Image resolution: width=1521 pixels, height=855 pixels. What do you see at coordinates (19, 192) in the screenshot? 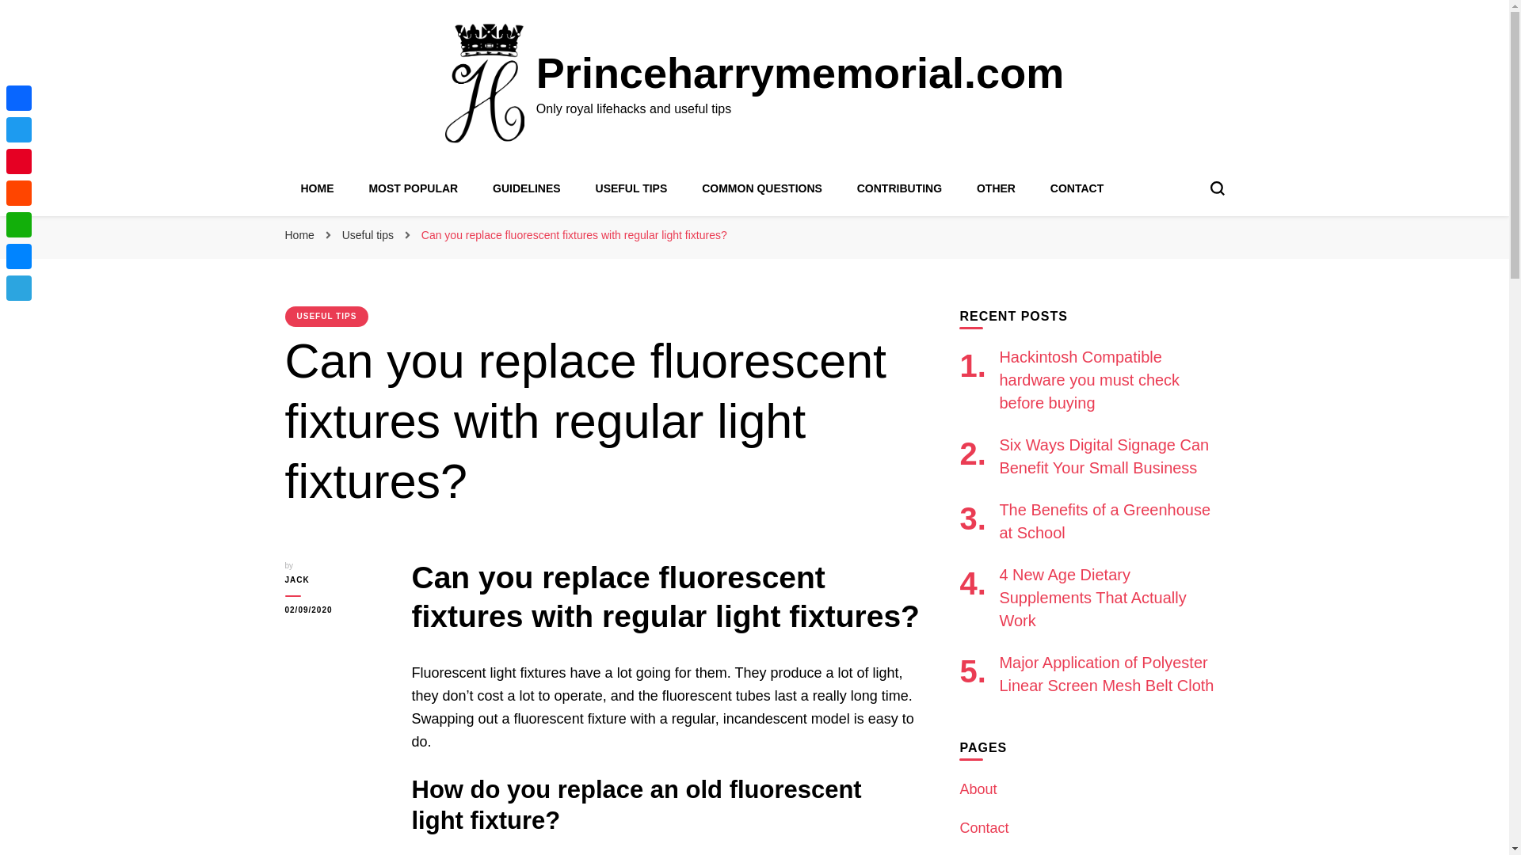
I see `Reddit` at bounding box center [19, 192].